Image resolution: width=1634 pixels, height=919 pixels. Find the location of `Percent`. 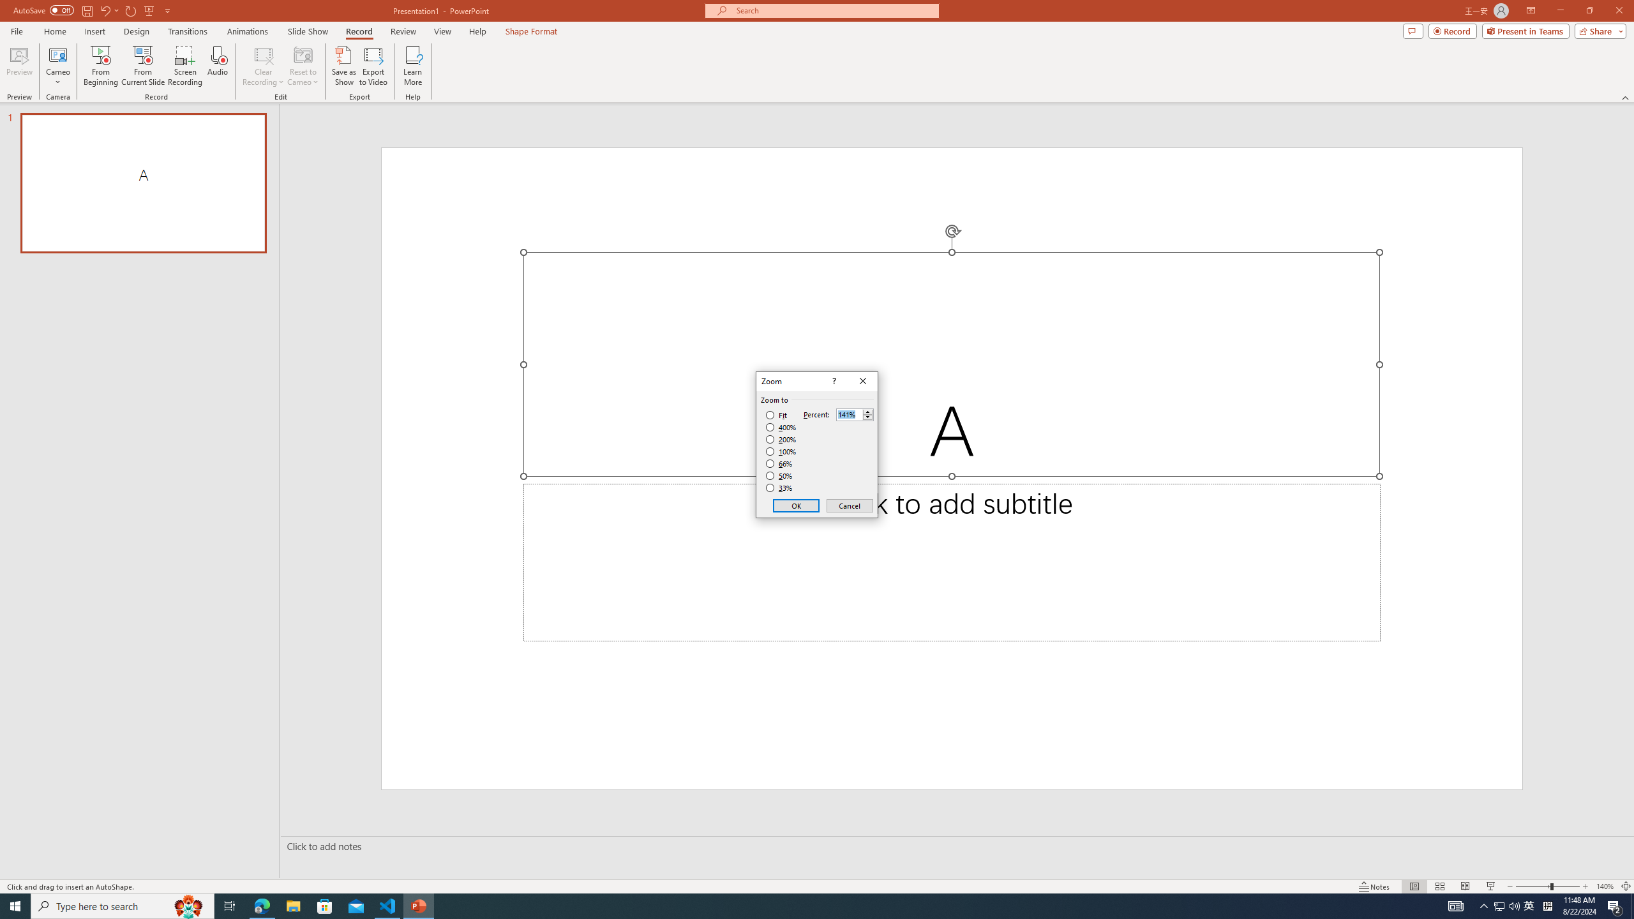

Percent is located at coordinates (849, 415).